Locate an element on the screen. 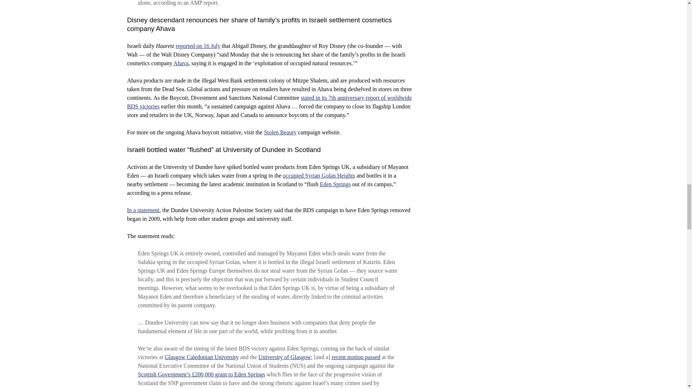  Glasgow Caledonian University is located at coordinates (201, 357).